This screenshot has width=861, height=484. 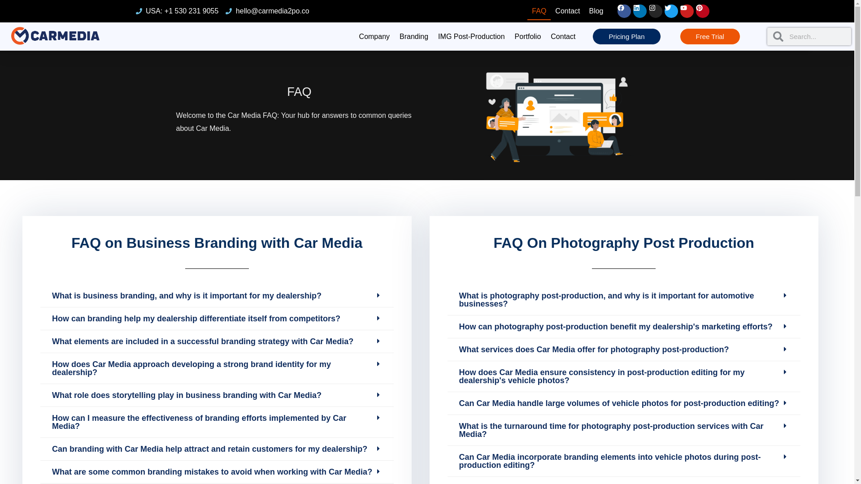 I want to click on Blog, so click(x=596, y=11).